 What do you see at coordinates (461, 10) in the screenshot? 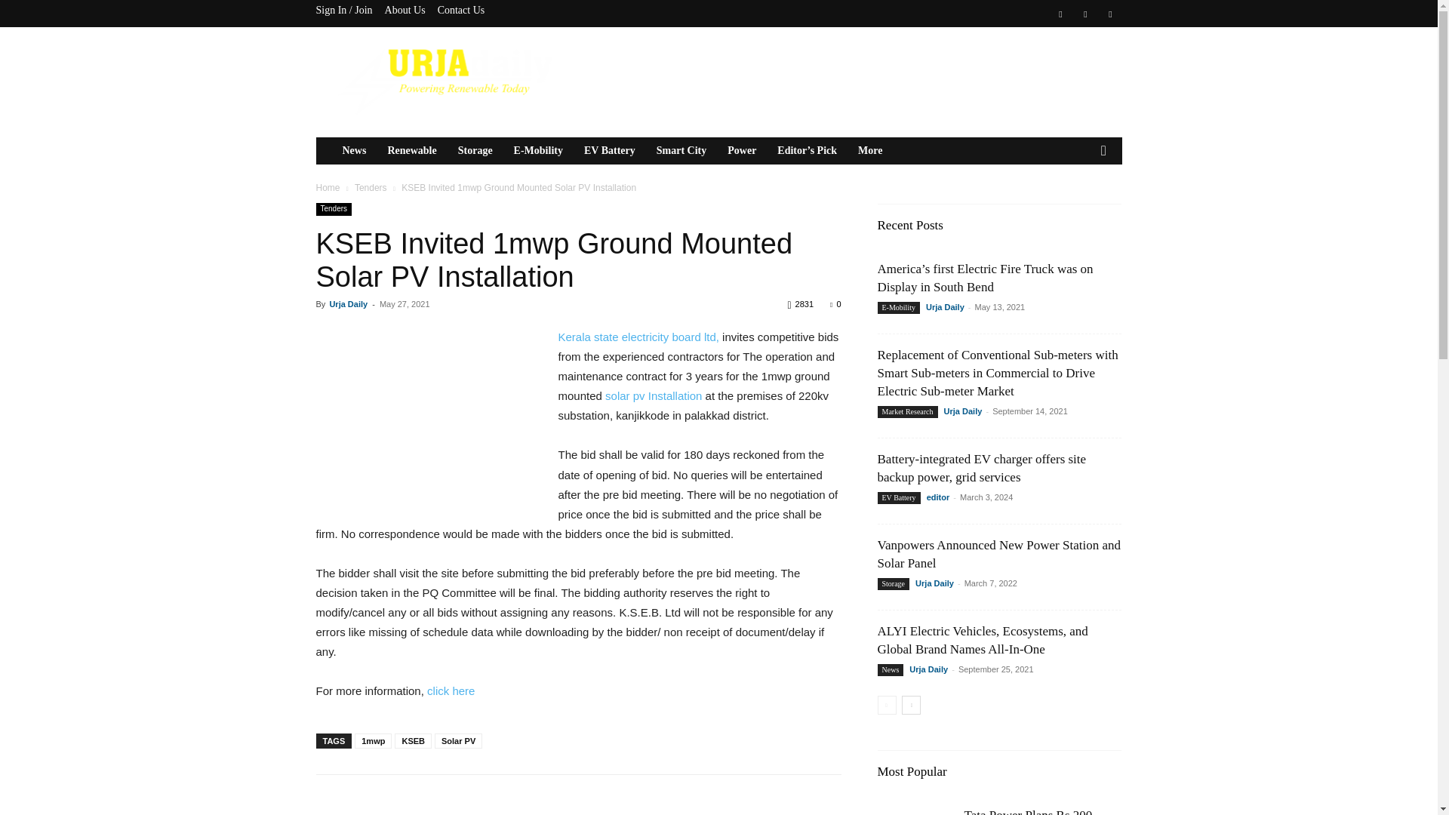
I see `Contact Us` at bounding box center [461, 10].